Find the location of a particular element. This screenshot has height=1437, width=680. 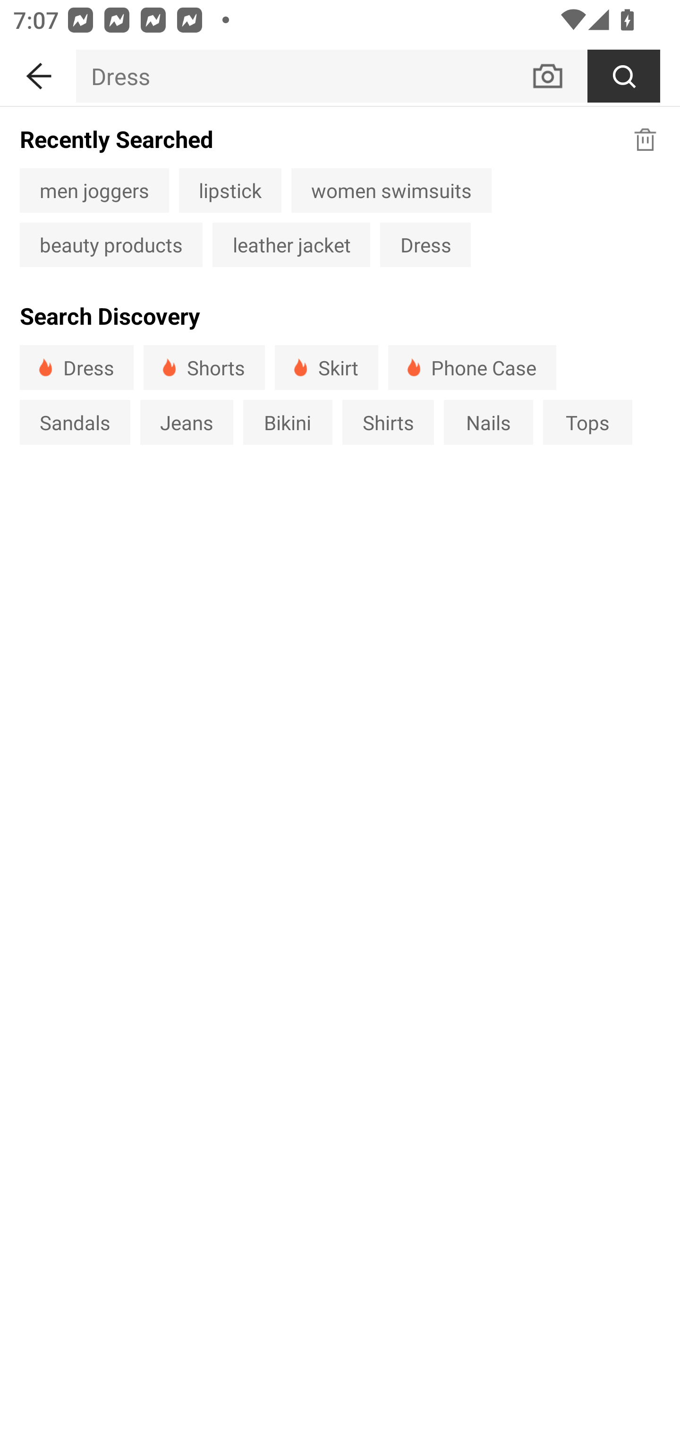

women swimsuits is located at coordinates (391, 190).